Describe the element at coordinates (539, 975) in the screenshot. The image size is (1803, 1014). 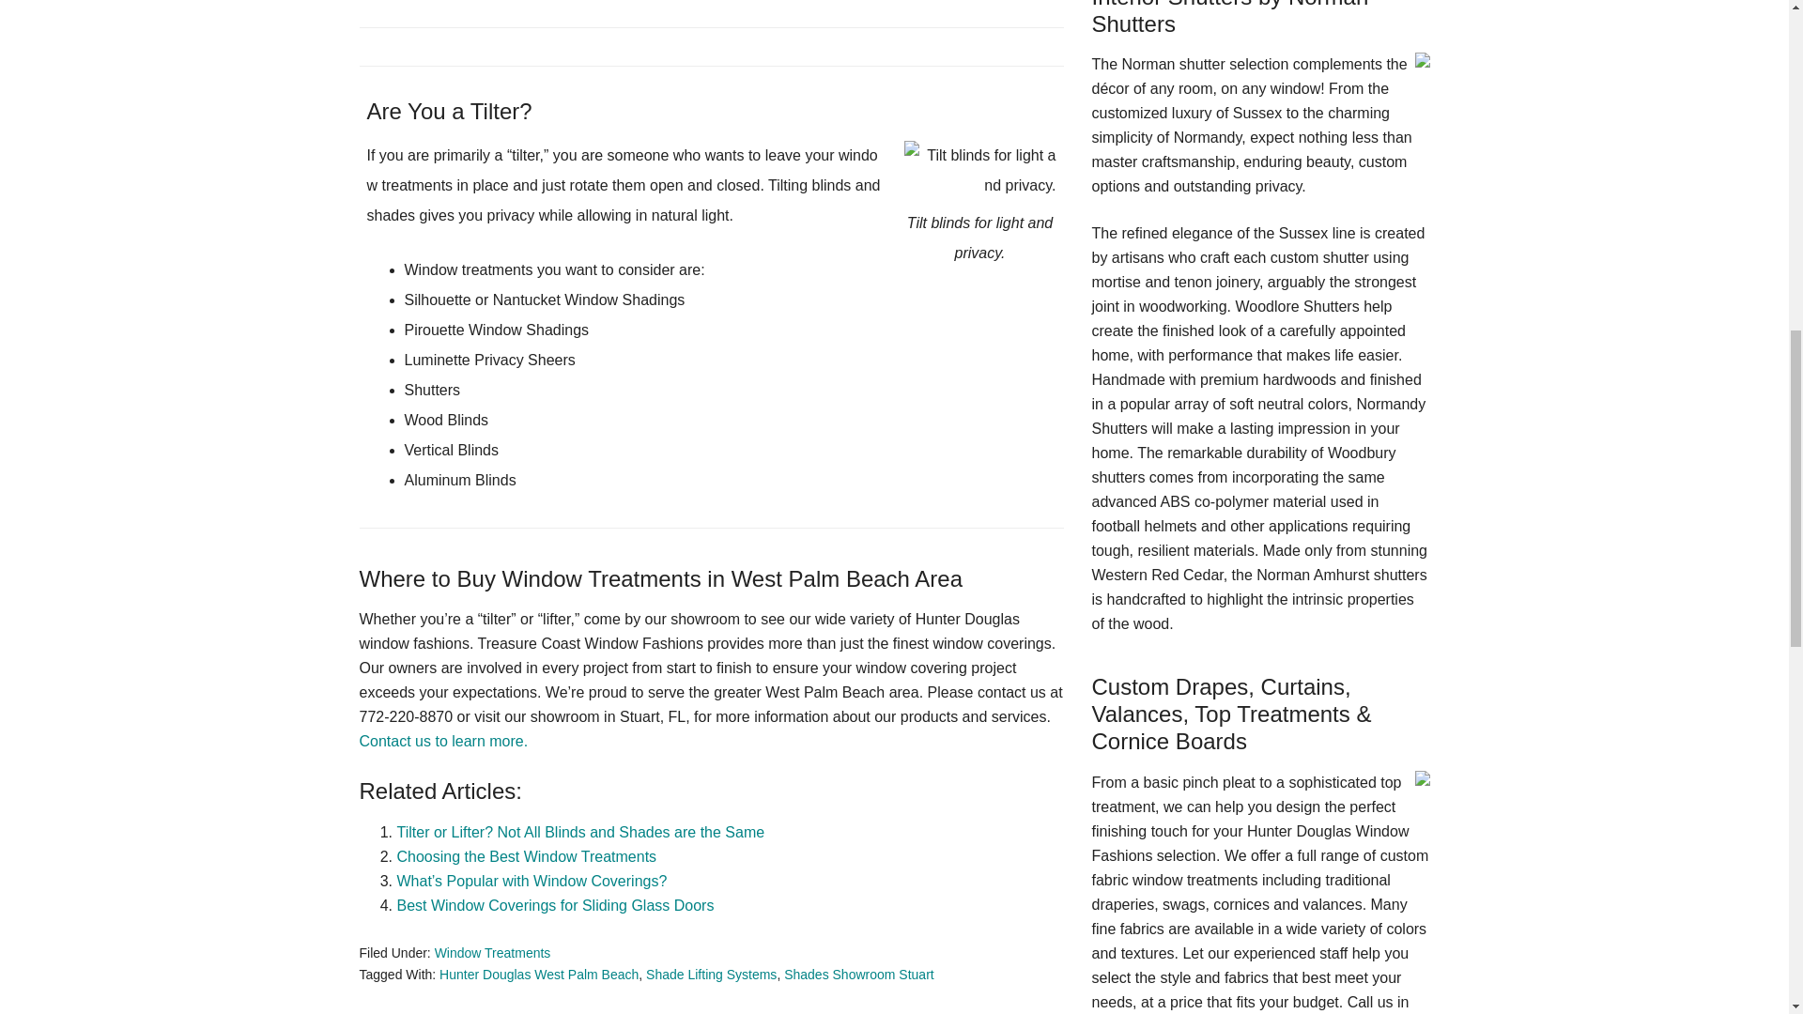
I see `Hunter Douglas West Palm Beach` at that location.